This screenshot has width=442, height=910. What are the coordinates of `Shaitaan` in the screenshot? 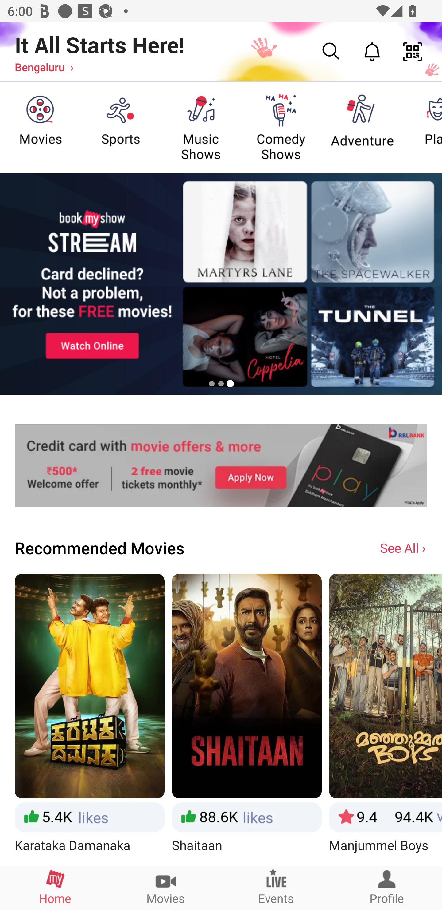 It's located at (247, 719).